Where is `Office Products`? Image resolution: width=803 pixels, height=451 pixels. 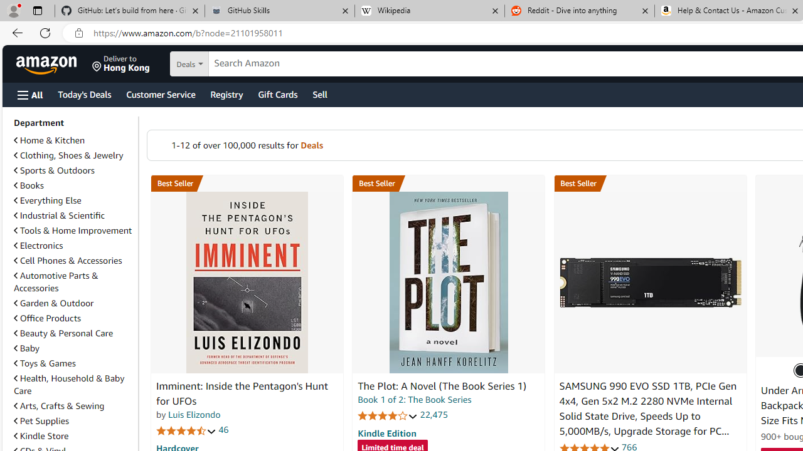
Office Products is located at coordinates (73, 318).